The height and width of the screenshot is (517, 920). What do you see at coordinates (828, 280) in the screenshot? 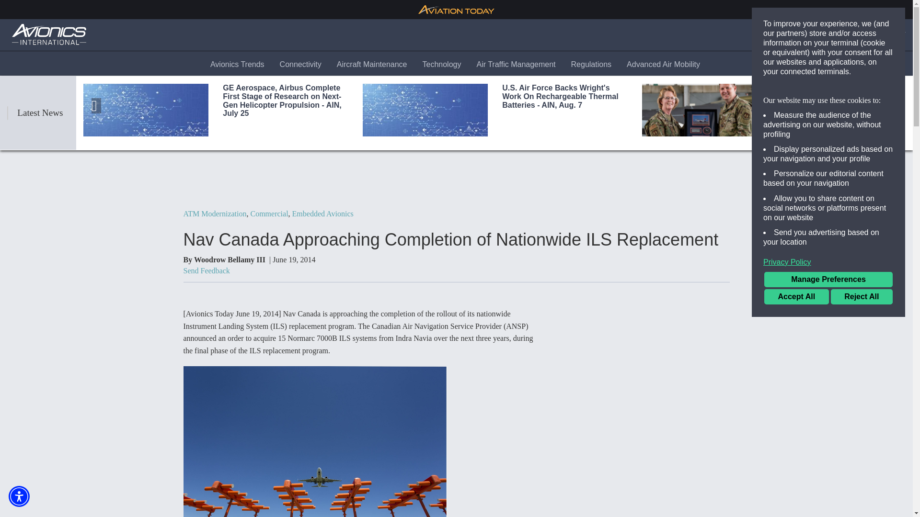
I see `Manage Preferences` at bounding box center [828, 280].